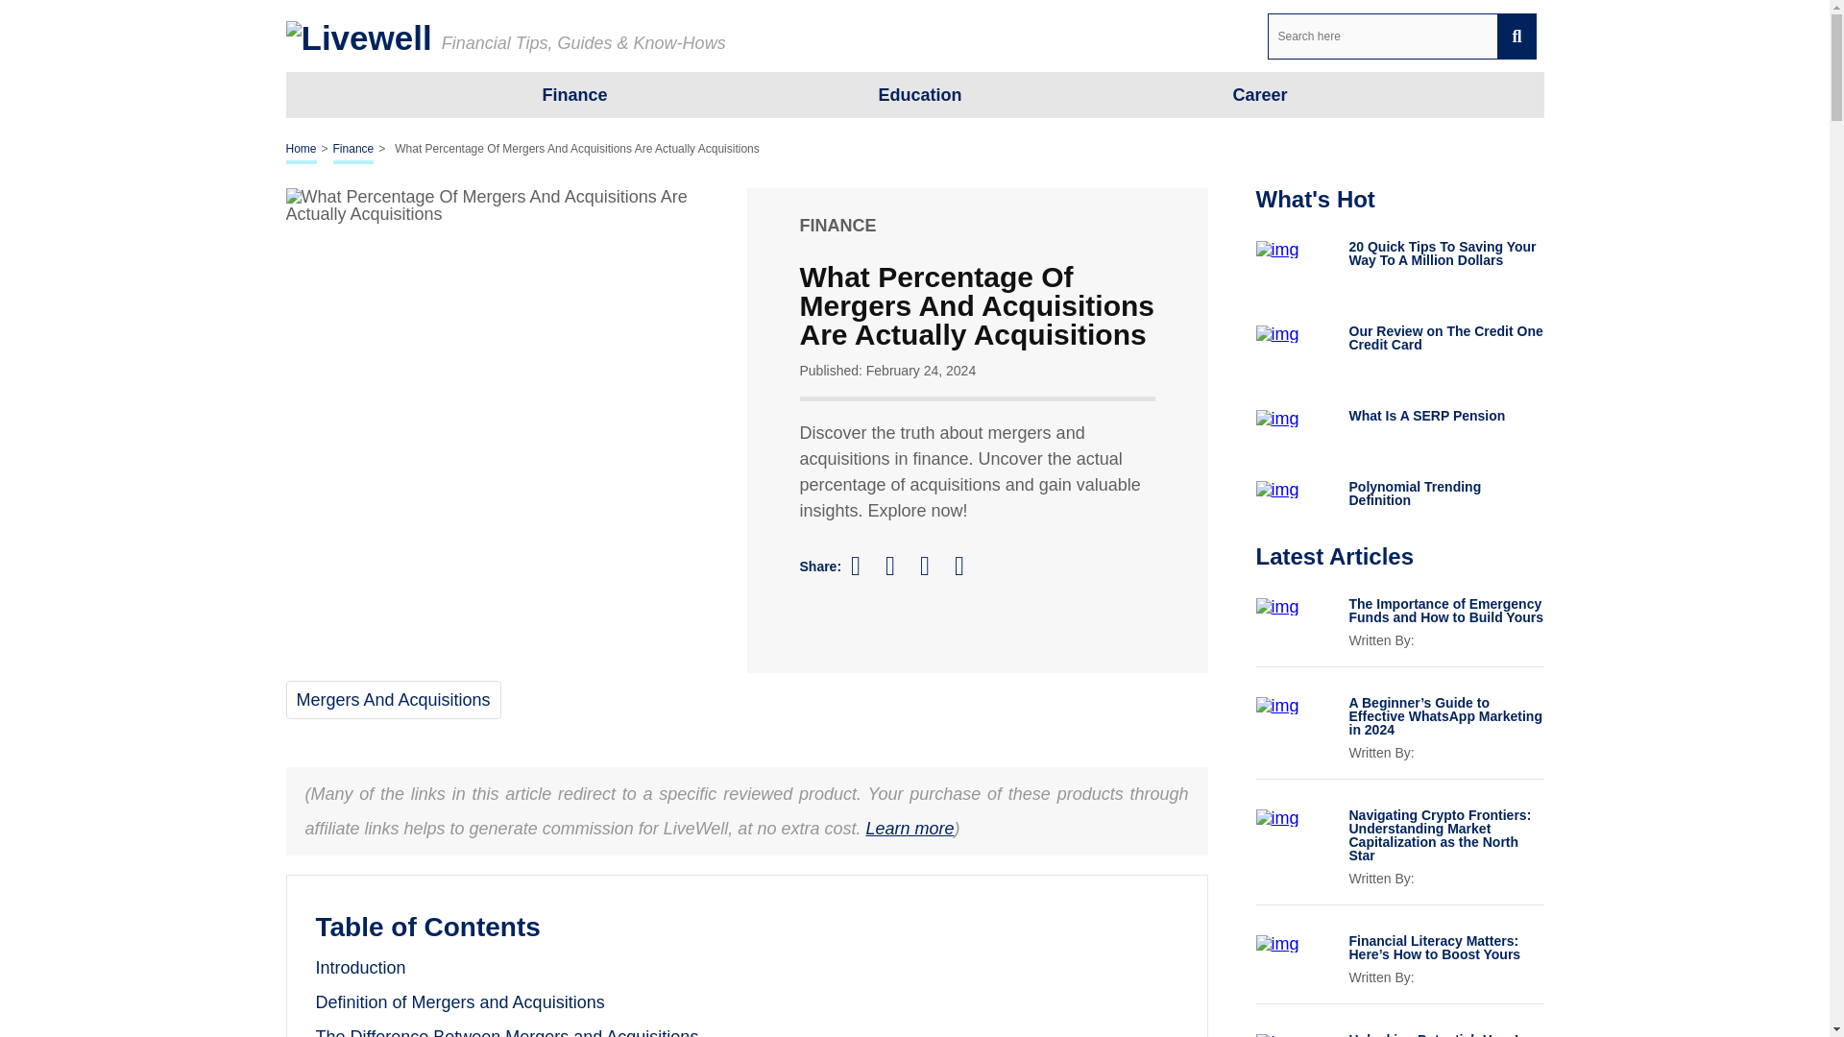  What do you see at coordinates (909, 828) in the screenshot?
I see `Learn more` at bounding box center [909, 828].